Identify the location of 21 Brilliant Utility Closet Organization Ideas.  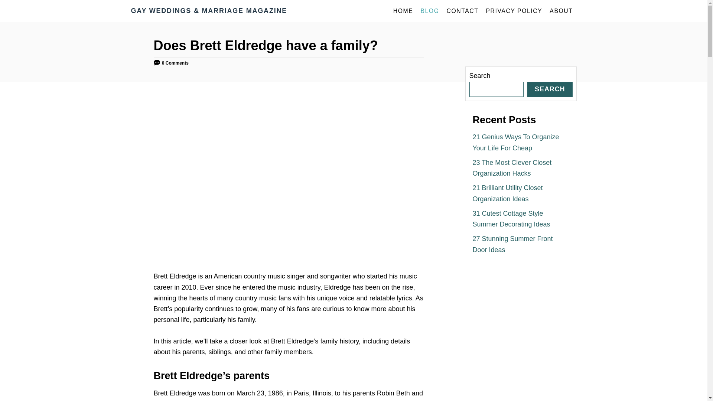
(507, 193).